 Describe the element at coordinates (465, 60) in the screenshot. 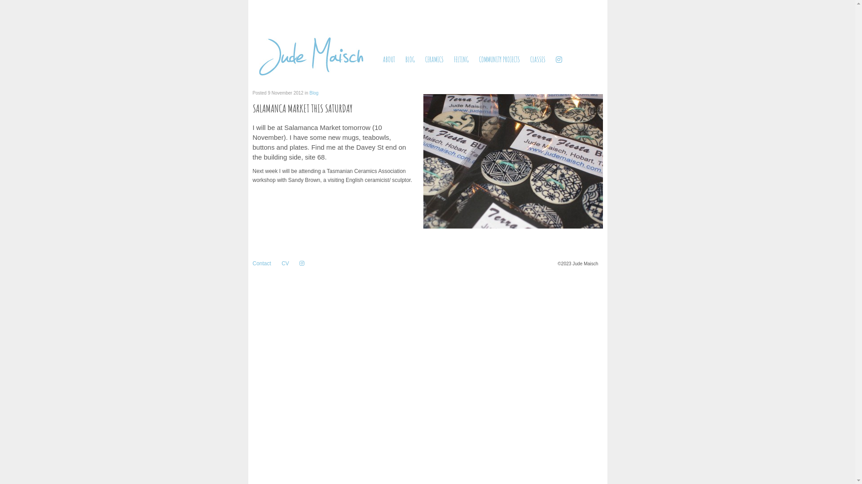

I see `FELTING` at that location.